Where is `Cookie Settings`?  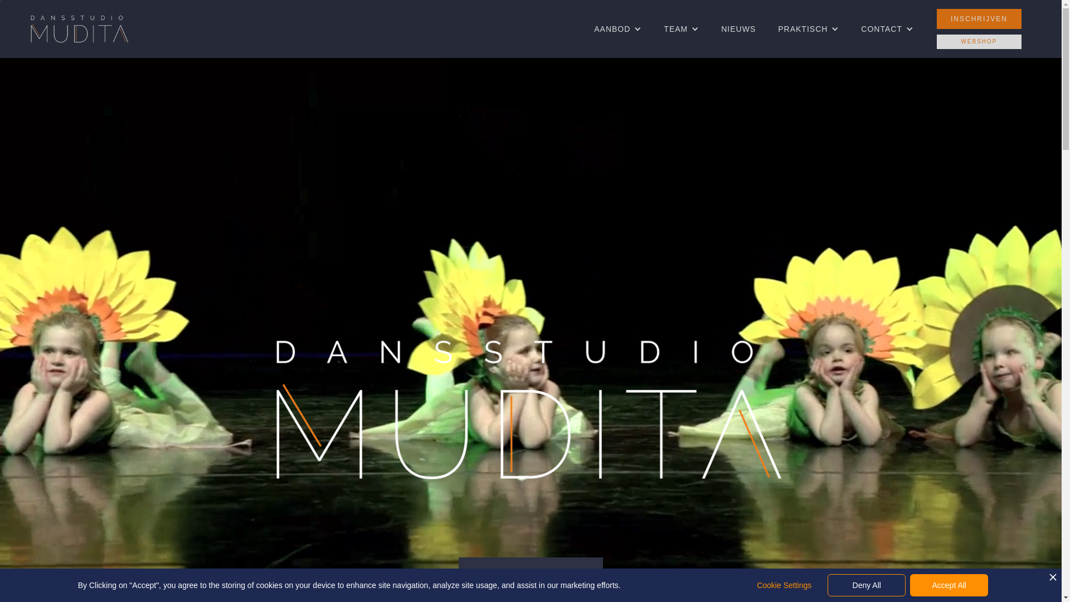
Cookie Settings is located at coordinates (784, 585).